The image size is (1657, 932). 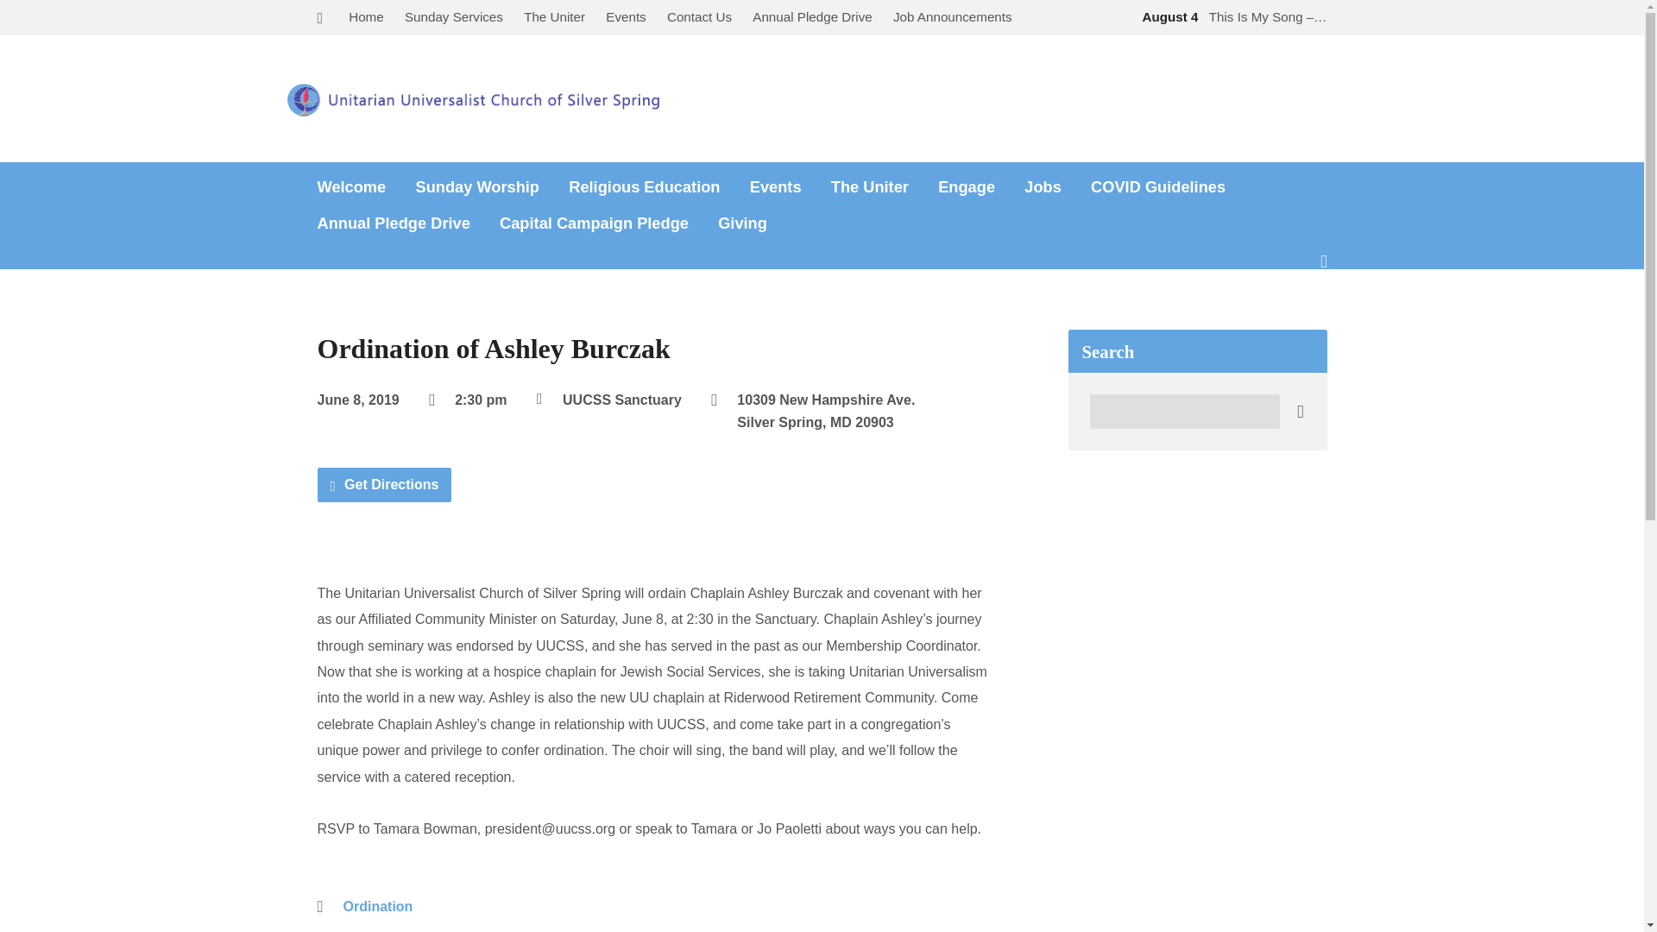 What do you see at coordinates (454, 16) in the screenshot?
I see `Sunday Services` at bounding box center [454, 16].